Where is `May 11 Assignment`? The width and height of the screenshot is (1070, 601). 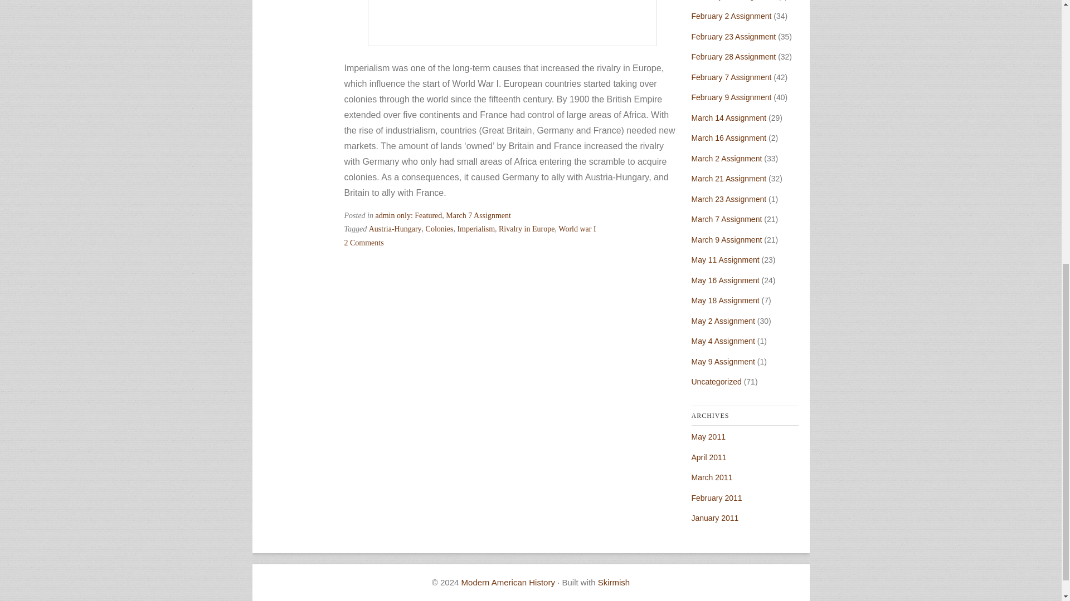 May 11 Assignment is located at coordinates (724, 260).